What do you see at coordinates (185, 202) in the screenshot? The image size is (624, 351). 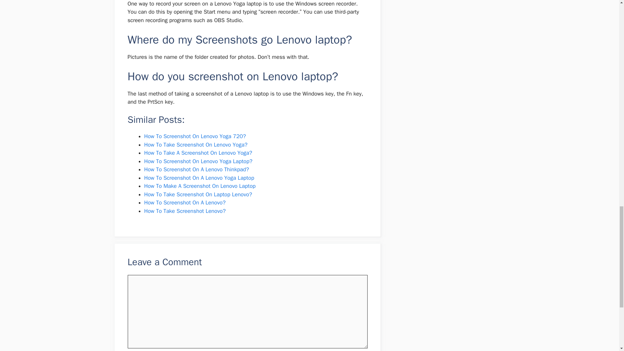 I see `How To Screenshot On A Lenovo?` at bounding box center [185, 202].